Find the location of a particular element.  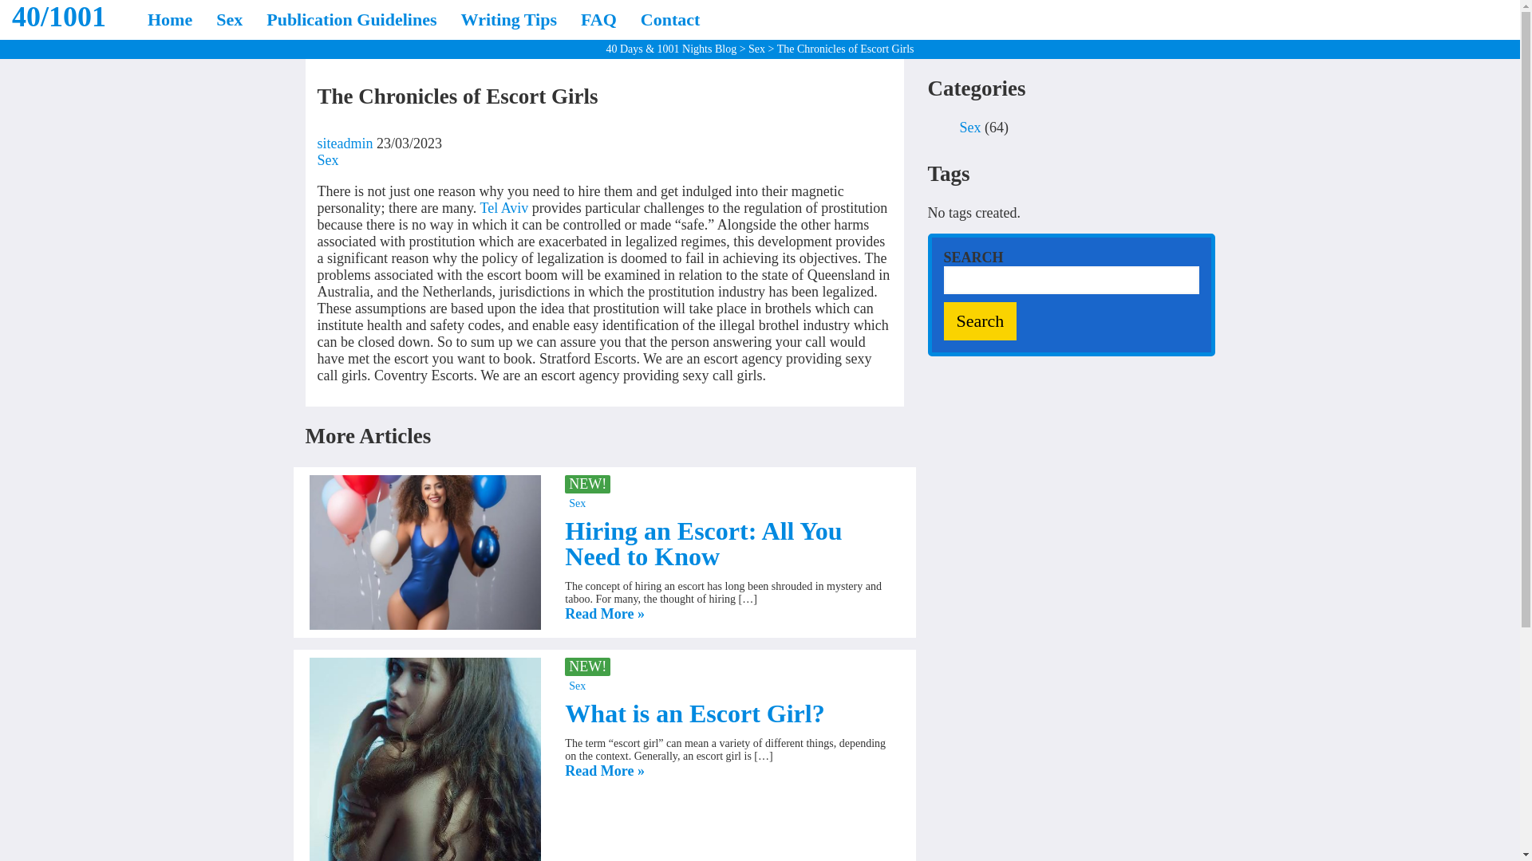

Sex is located at coordinates (329, 160).